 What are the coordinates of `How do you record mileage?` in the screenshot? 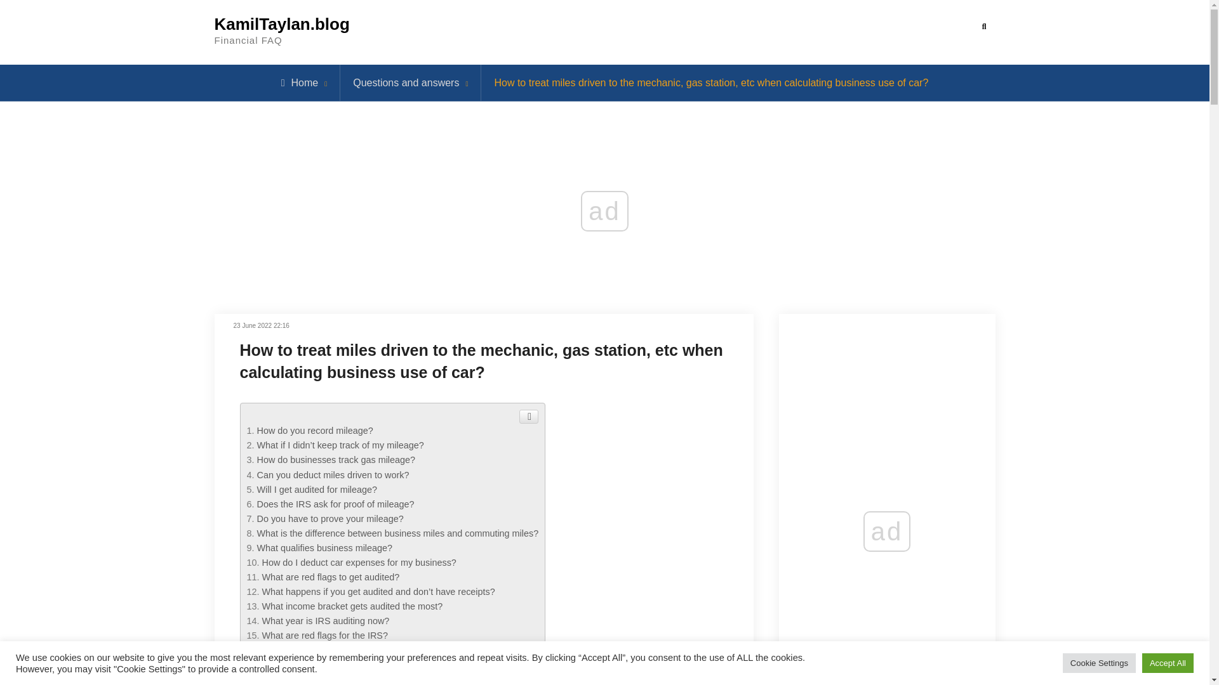 It's located at (314, 430).